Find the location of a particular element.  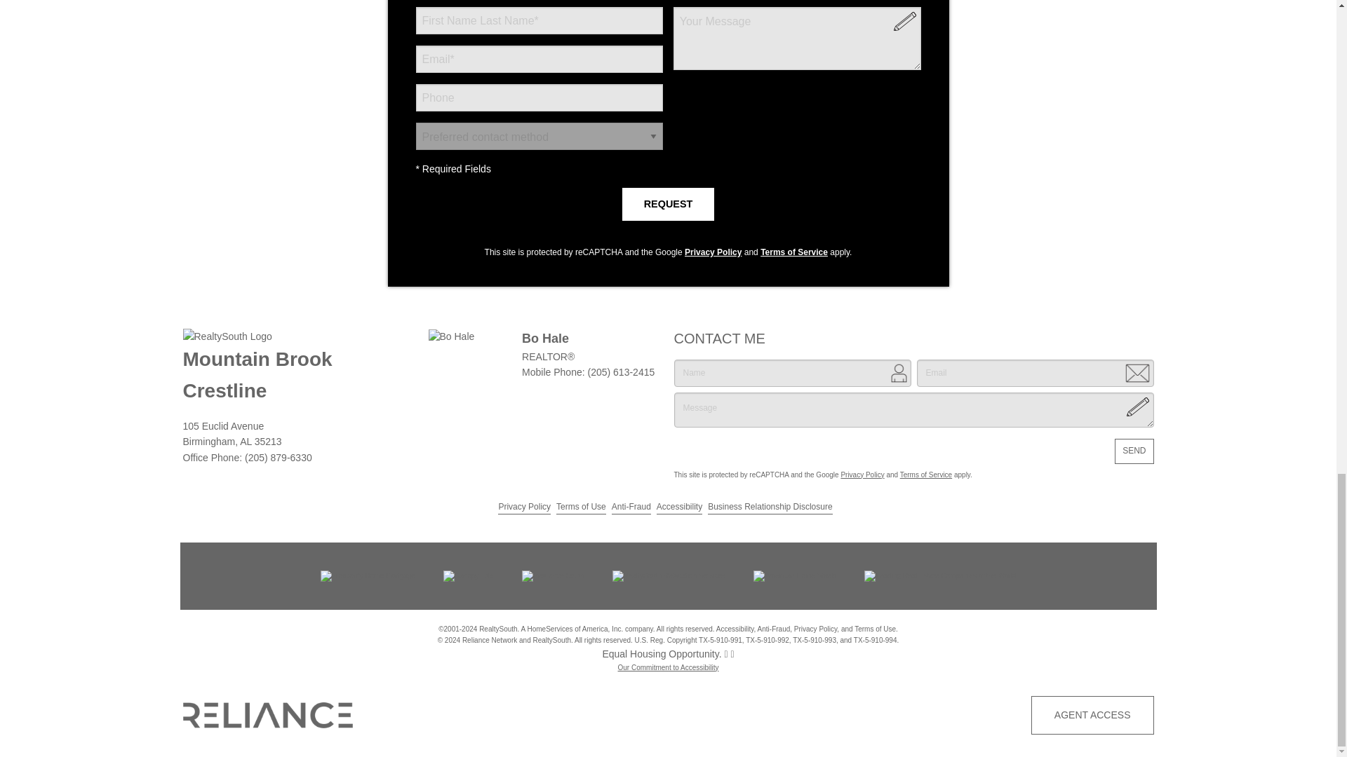

Leading Real Estate Companies of the World is located at coordinates (940, 576).